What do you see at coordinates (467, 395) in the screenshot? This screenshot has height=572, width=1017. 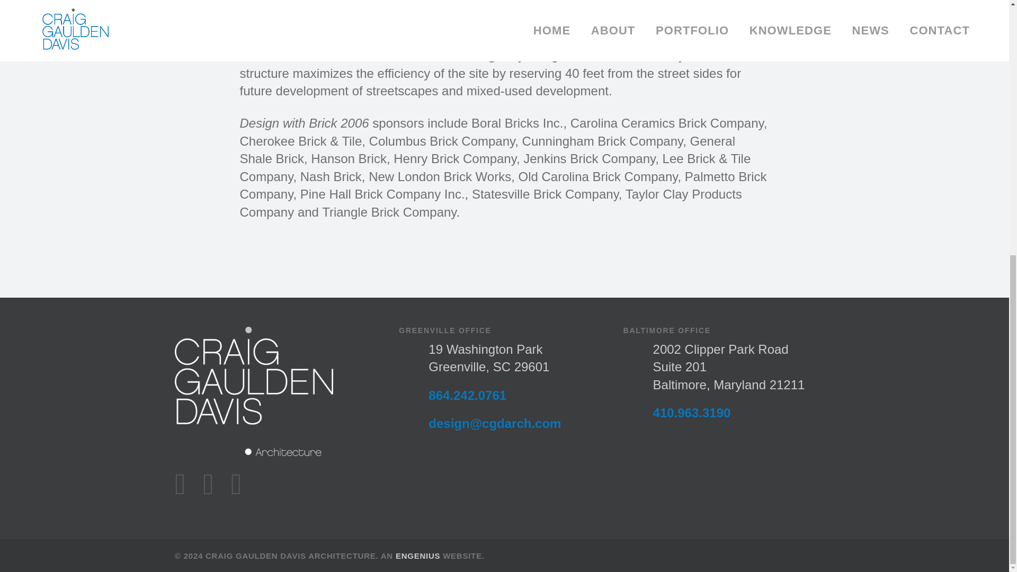 I see `864.242.0761` at bounding box center [467, 395].